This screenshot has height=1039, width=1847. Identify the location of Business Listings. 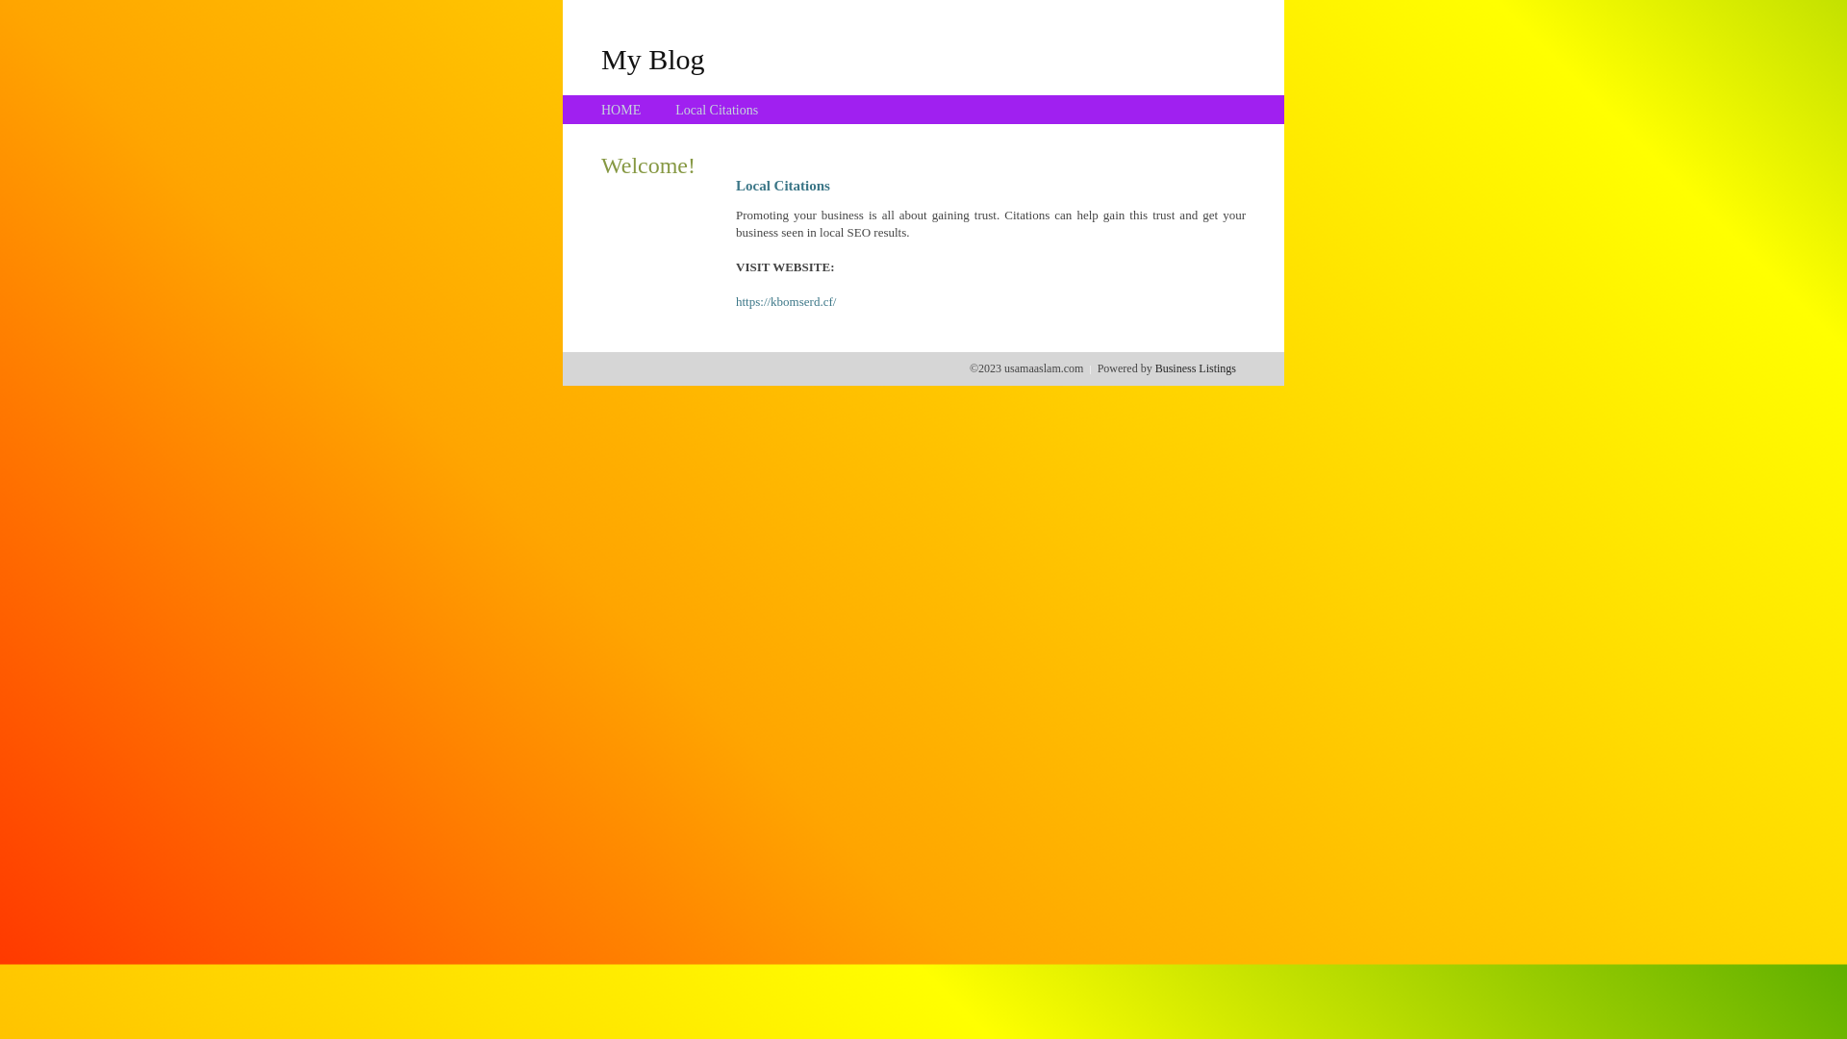
(1196, 368).